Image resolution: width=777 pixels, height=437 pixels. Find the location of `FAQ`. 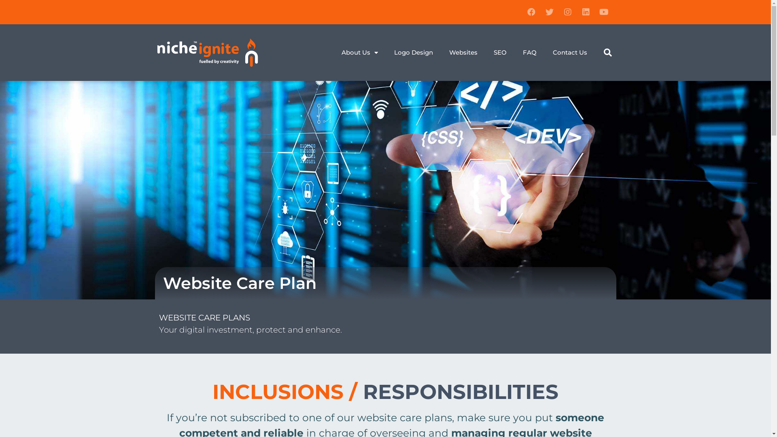

FAQ is located at coordinates (530, 53).